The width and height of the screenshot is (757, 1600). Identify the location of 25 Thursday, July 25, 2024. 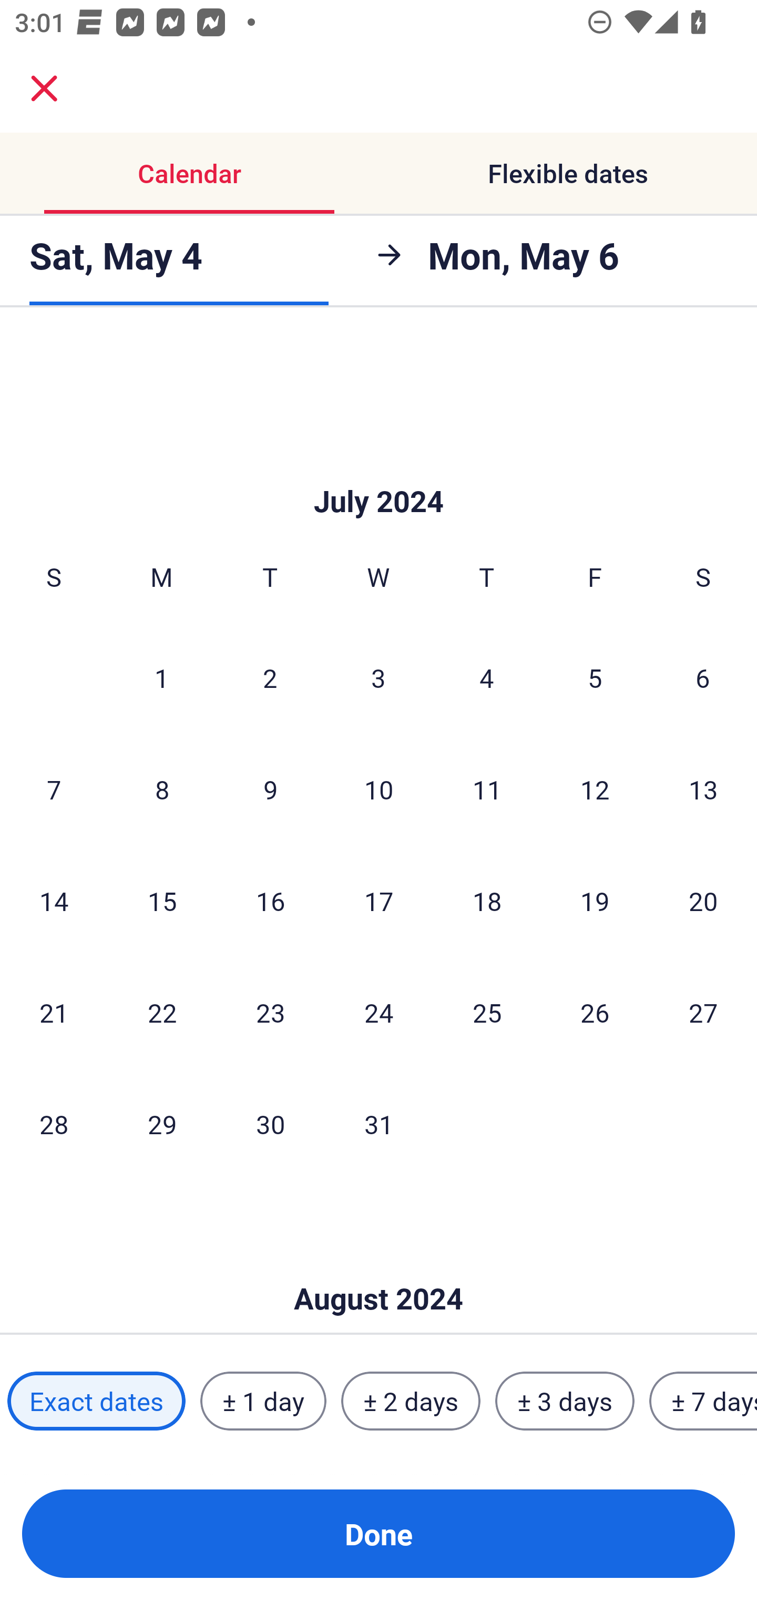
(487, 1012).